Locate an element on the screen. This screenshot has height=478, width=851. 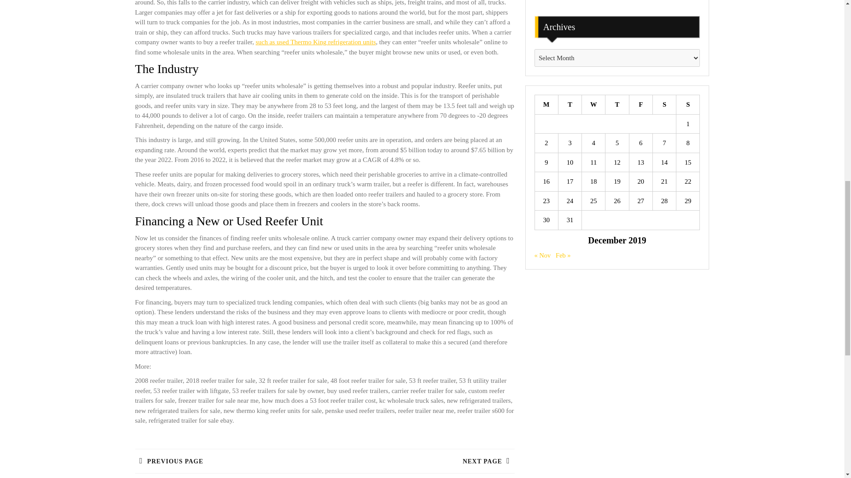
Wednesday is located at coordinates (593, 104).